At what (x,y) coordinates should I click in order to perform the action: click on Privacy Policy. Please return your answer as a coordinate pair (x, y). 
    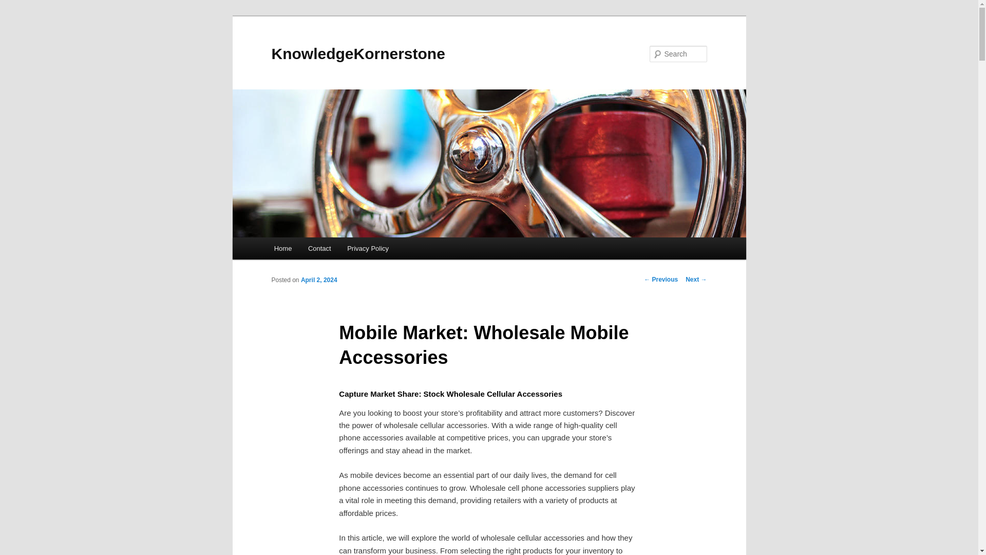
    Looking at the image, I should click on (368, 249).